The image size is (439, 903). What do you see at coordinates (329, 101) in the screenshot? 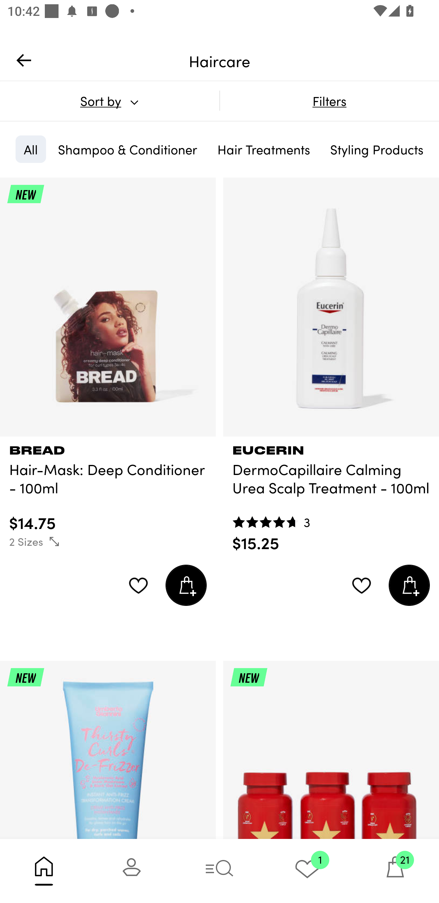
I see `Filters` at bounding box center [329, 101].